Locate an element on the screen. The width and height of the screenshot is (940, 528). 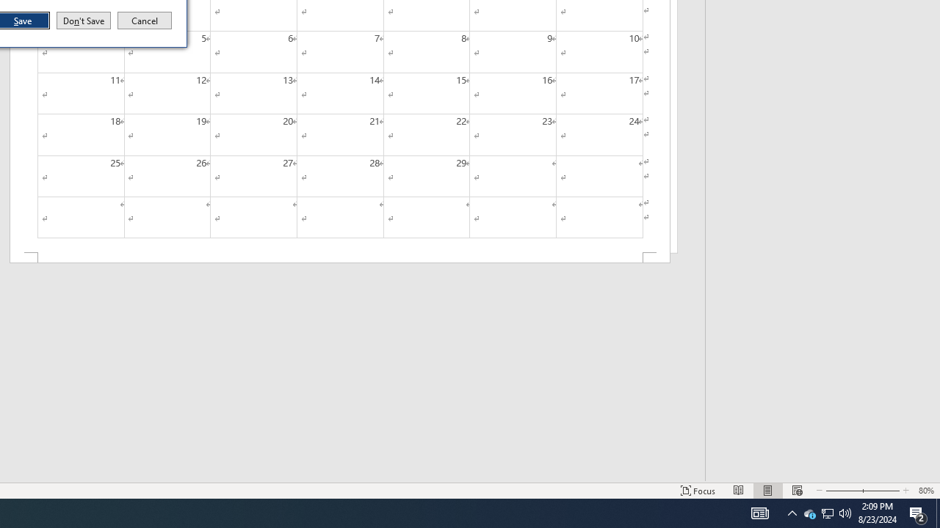
User Promoted Notification Area is located at coordinates (827, 513).